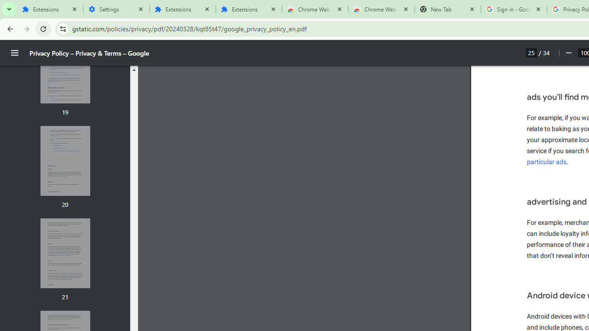 The height and width of the screenshot is (331, 589). Describe the element at coordinates (514, 9) in the screenshot. I see `Sign in - Google Accounts` at that location.